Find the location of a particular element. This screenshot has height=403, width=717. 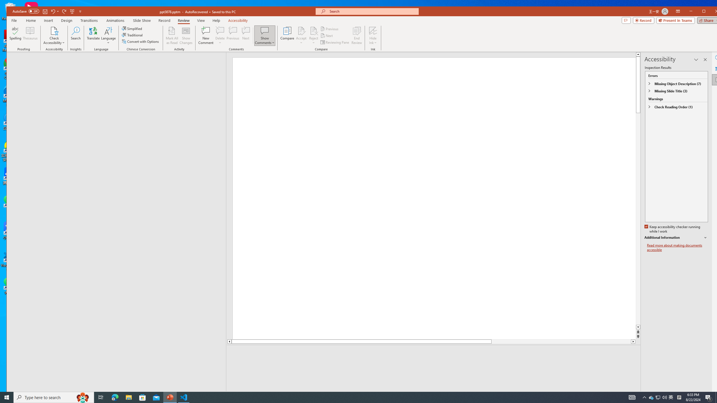

Spelling... is located at coordinates (15, 36).